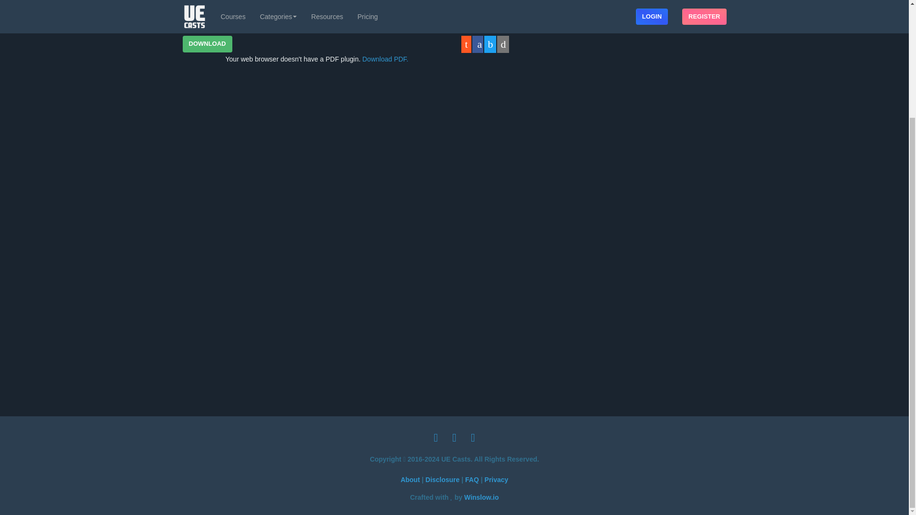 This screenshot has height=515, width=916. What do you see at coordinates (443, 480) in the screenshot?
I see `Disclosure` at bounding box center [443, 480].